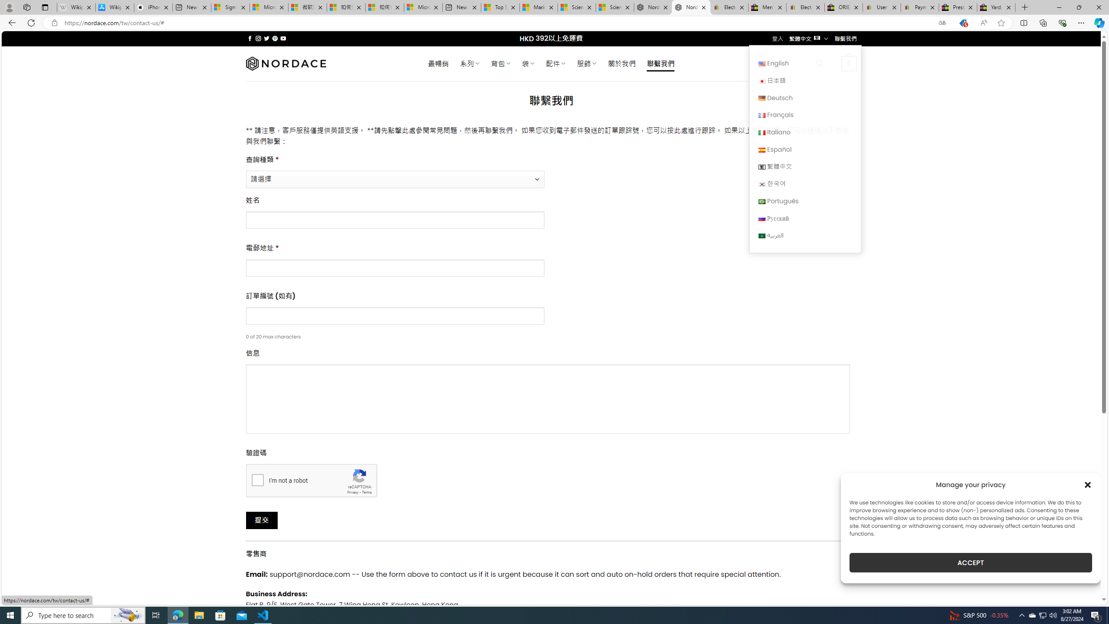 The height and width of the screenshot is (624, 1109). Describe the element at coordinates (275, 38) in the screenshot. I see `Follow on Pinterest` at that location.